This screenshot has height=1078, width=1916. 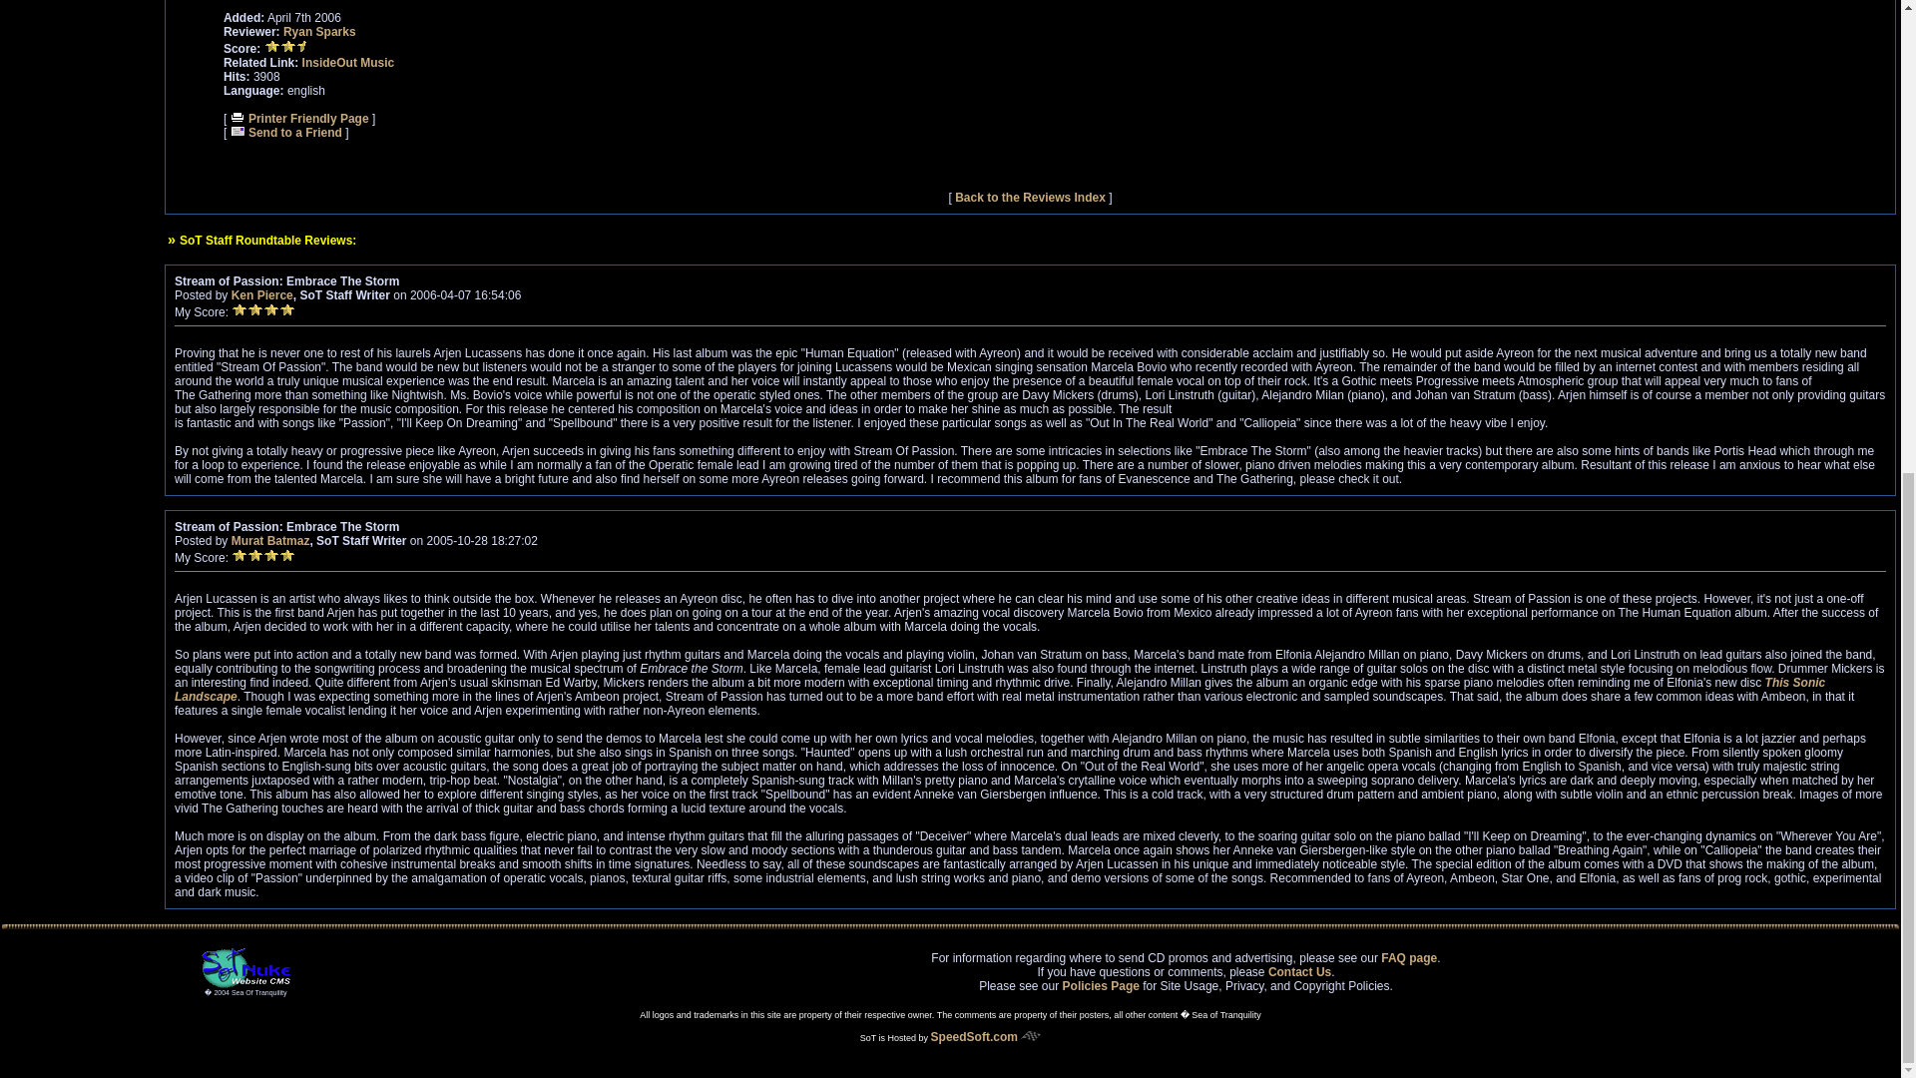 I want to click on Ryan Sparks, so click(x=319, y=31).